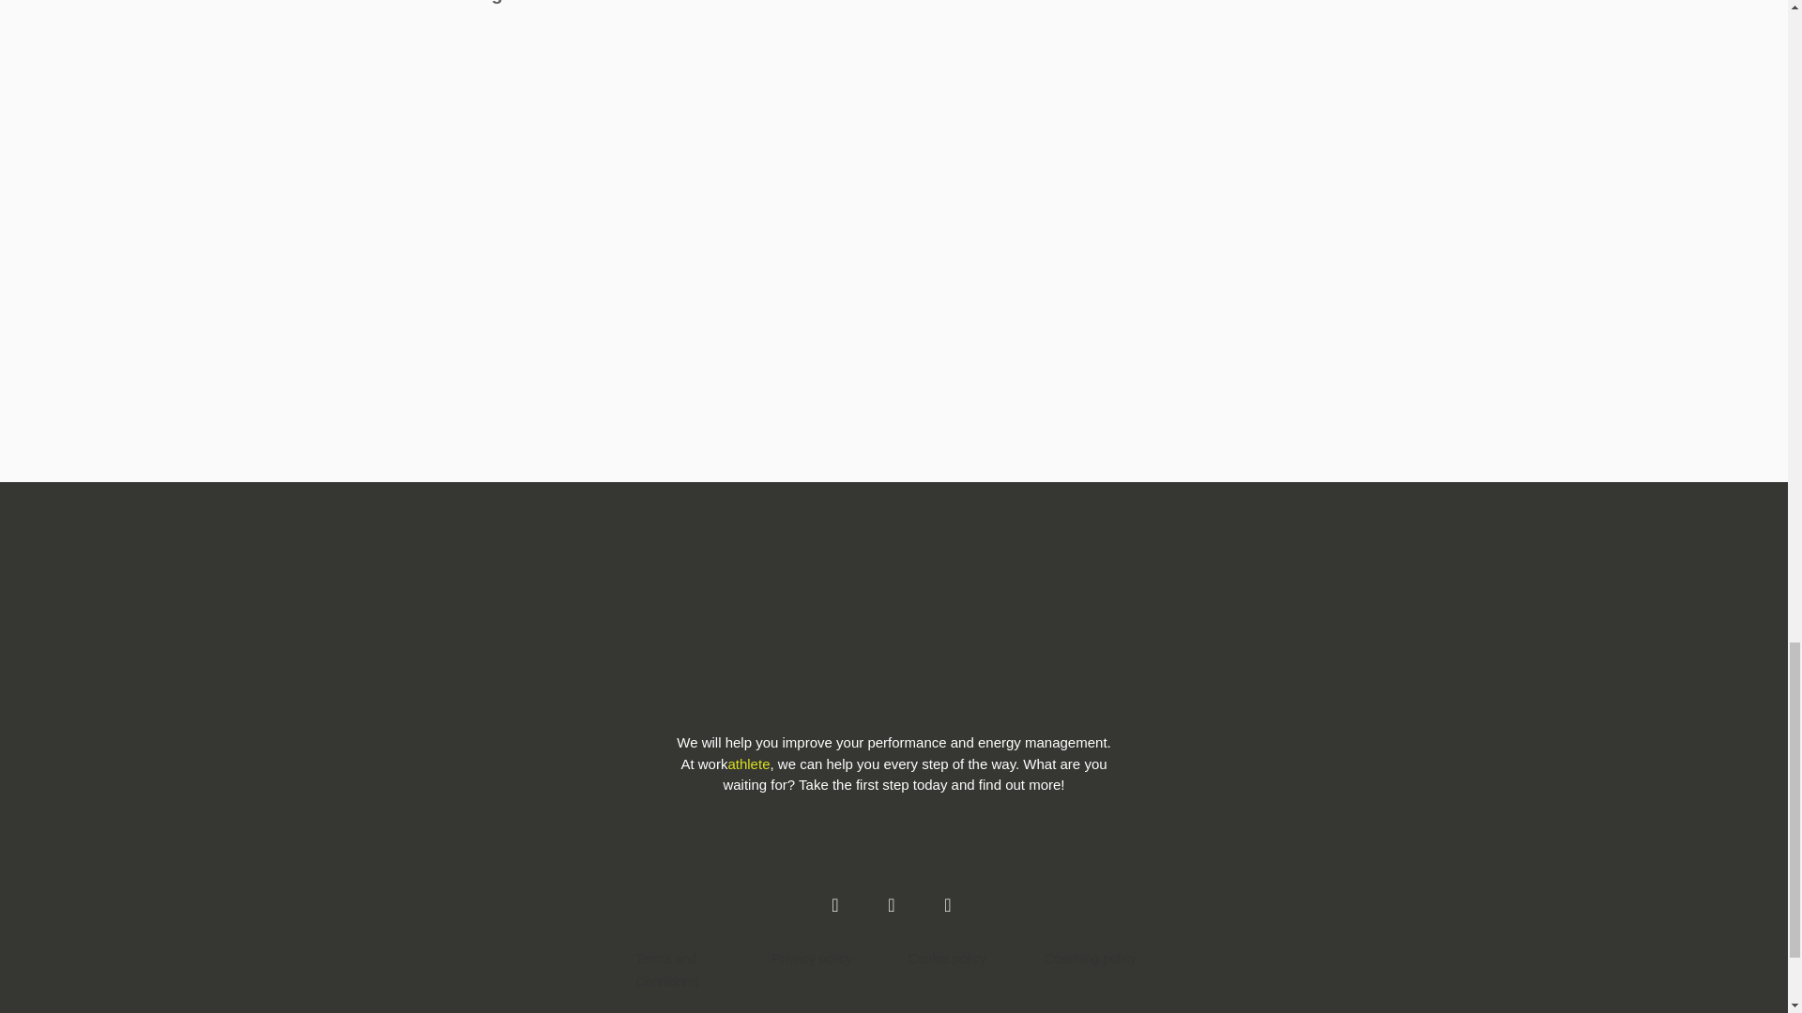 The width and height of the screenshot is (1802, 1013). Describe the element at coordinates (946, 958) in the screenshot. I see `Cookie policy` at that location.